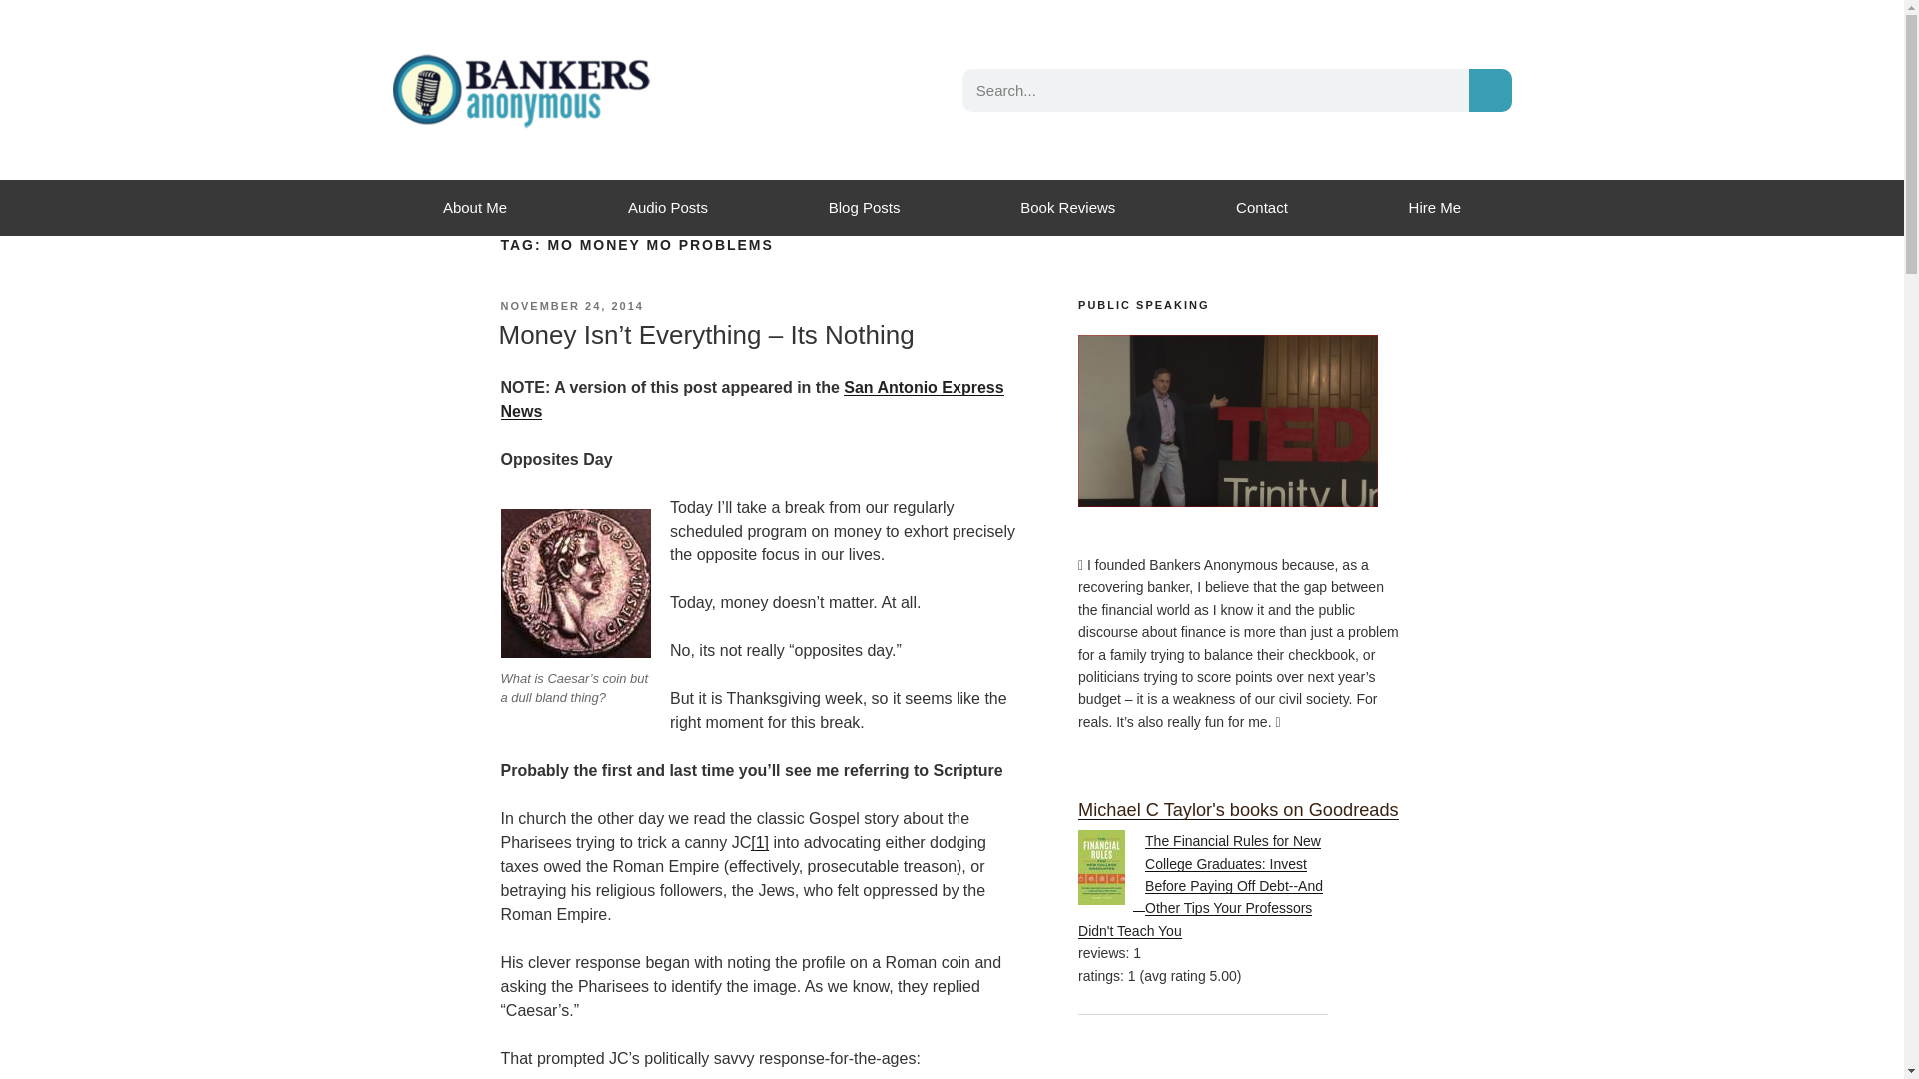  I want to click on San Antonio Express News, so click(752, 400).